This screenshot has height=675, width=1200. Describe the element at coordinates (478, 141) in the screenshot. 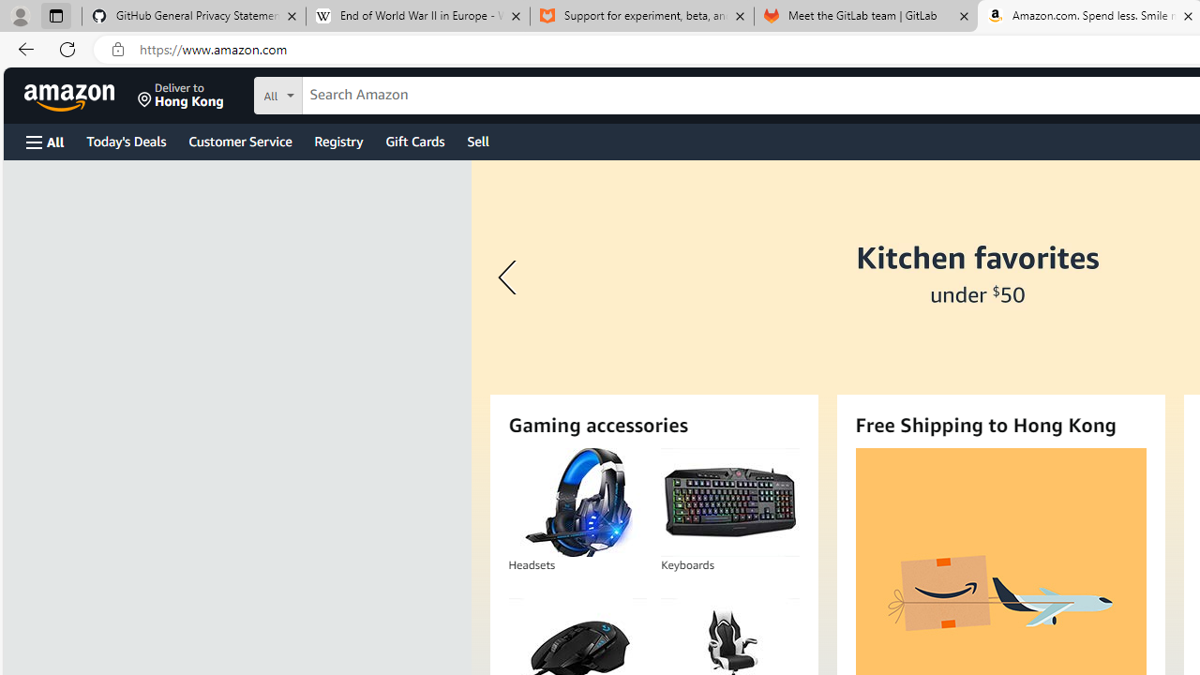

I see `Sell` at that location.